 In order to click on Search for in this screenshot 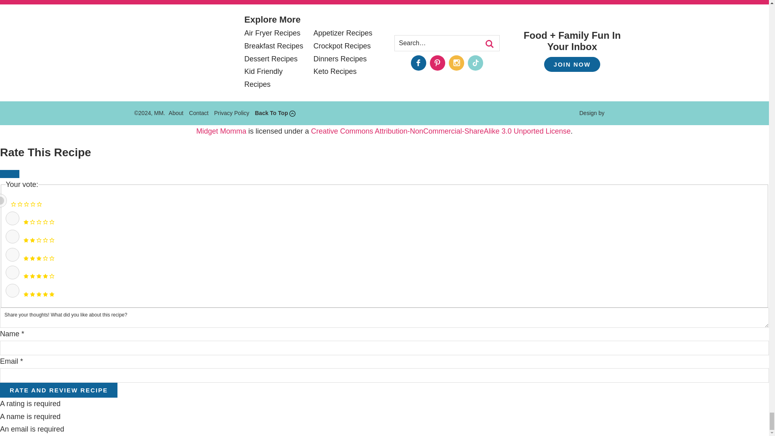, I will do `click(446, 43)`.